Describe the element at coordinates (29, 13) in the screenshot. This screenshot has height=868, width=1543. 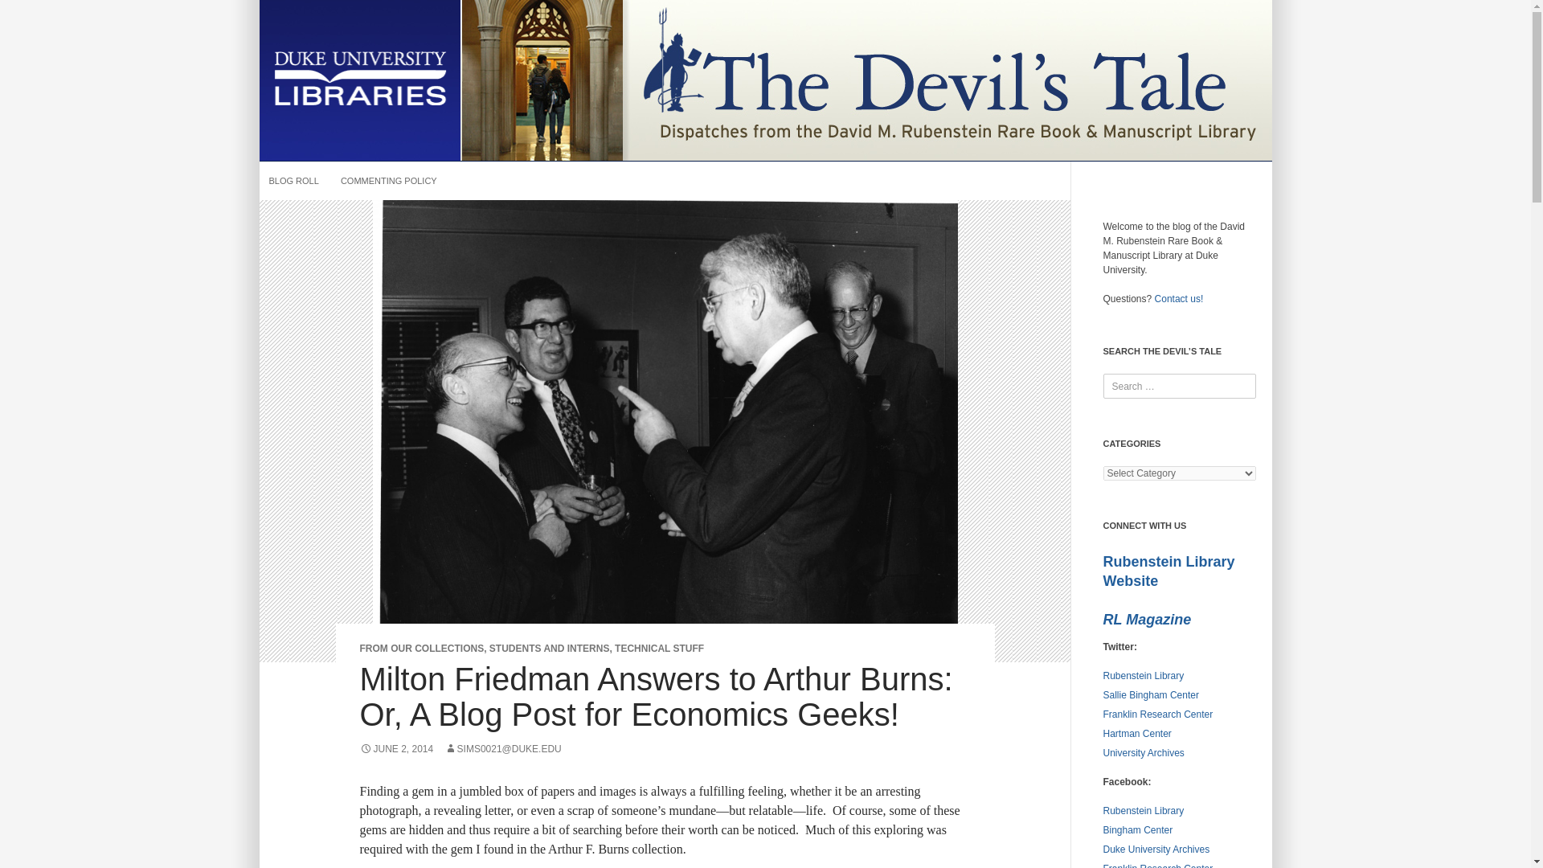
I see `Search` at that location.